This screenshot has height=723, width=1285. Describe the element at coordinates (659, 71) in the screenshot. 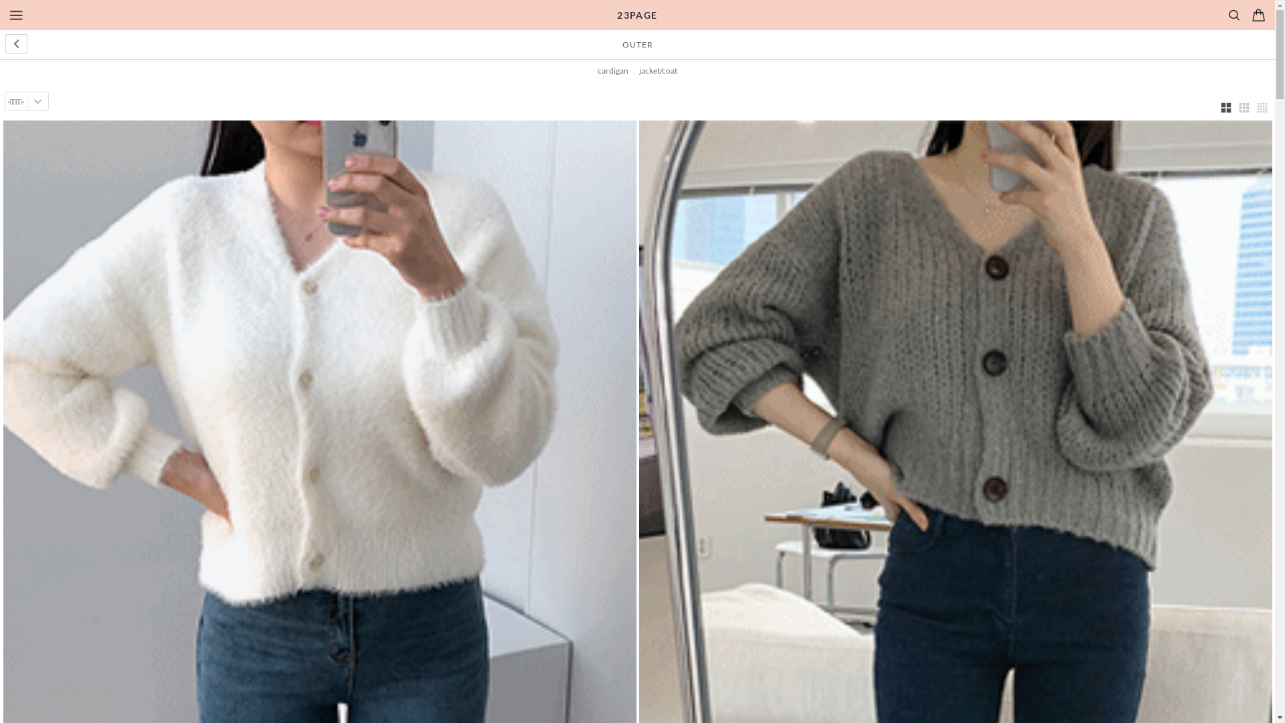

I see `jacket/coat` at that location.